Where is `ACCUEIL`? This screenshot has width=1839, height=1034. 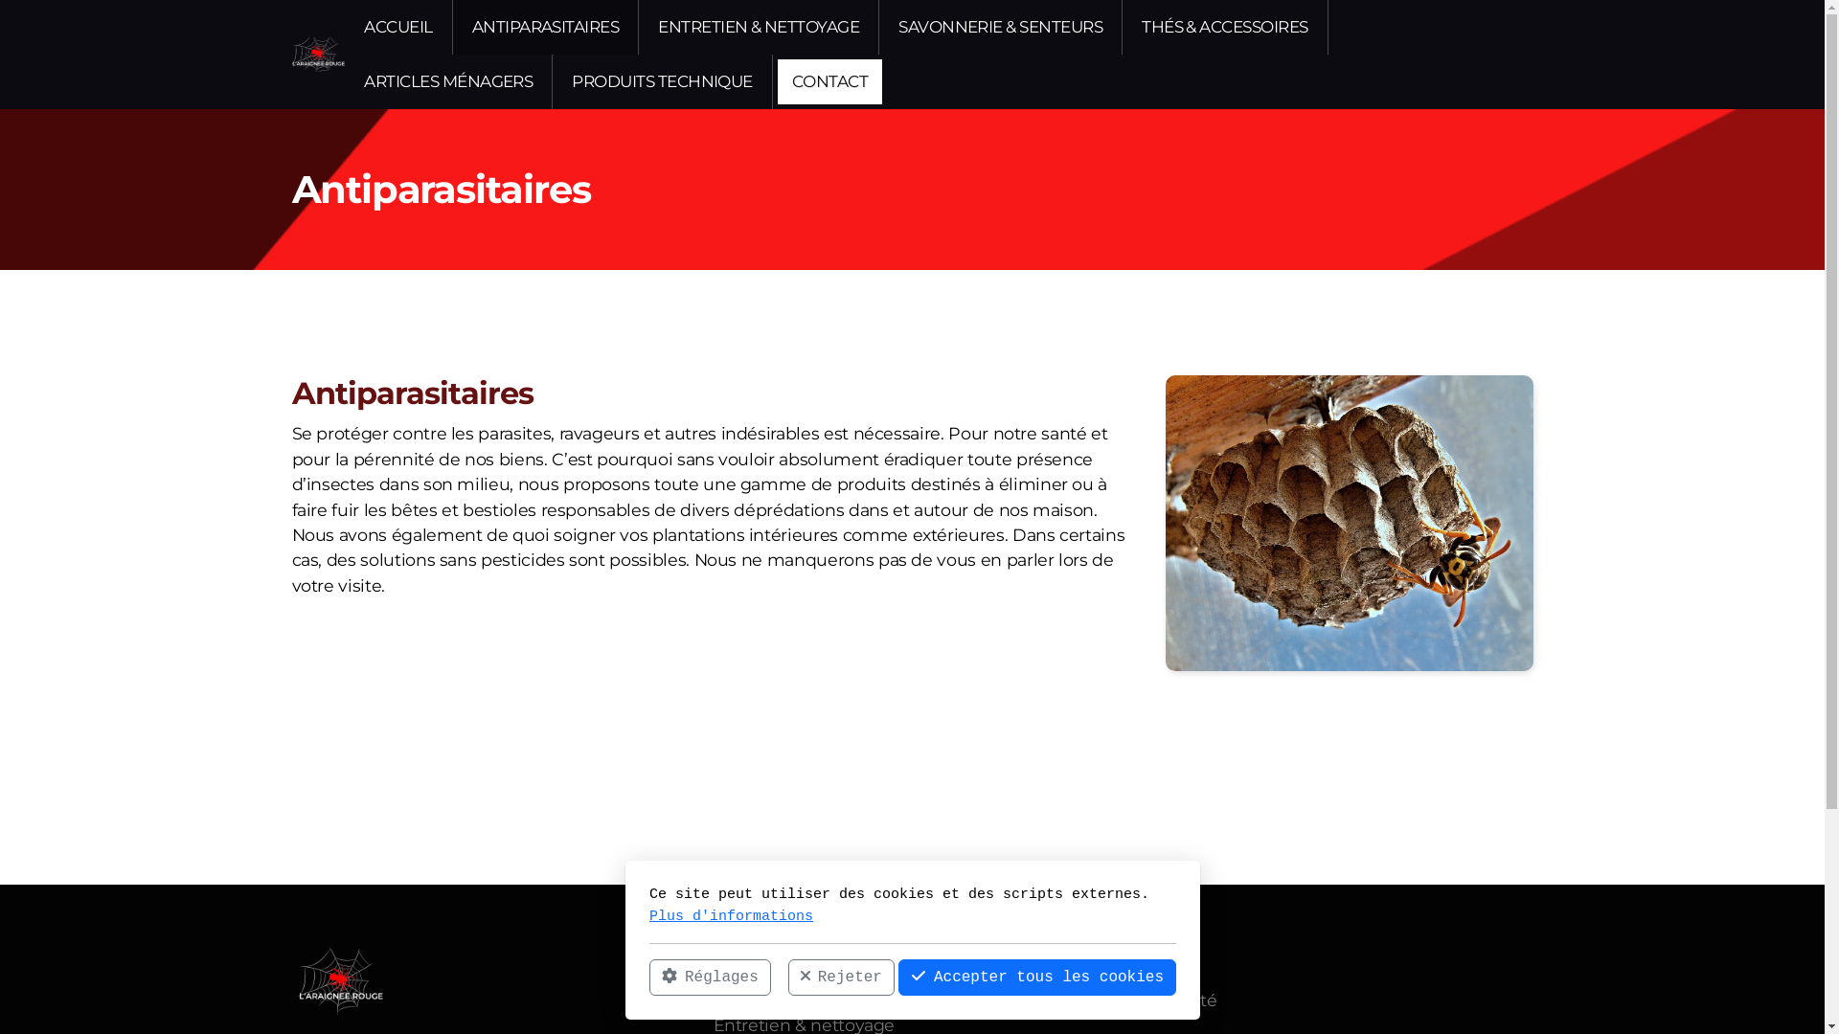
ACCUEIL is located at coordinates (398, 27).